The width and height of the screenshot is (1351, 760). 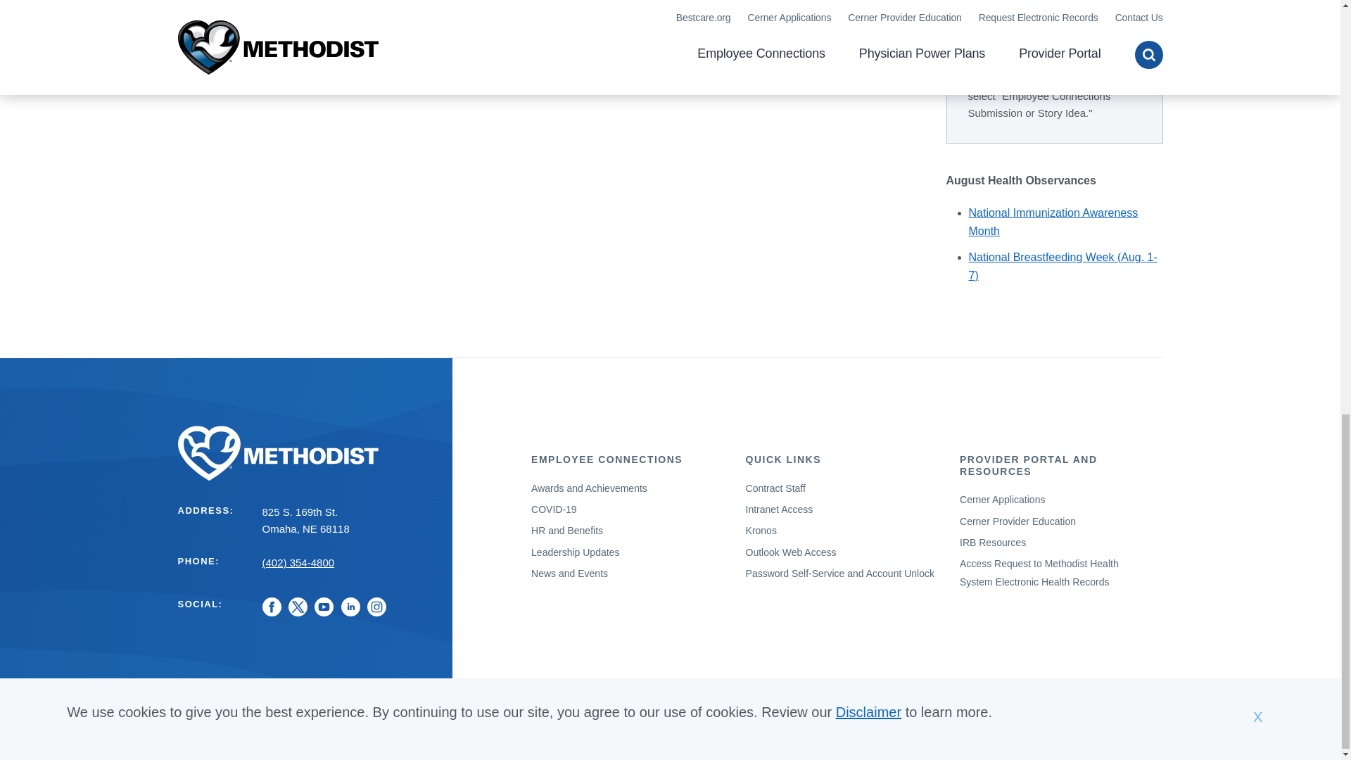 I want to click on Contact page, so click(x=1072, y=79).